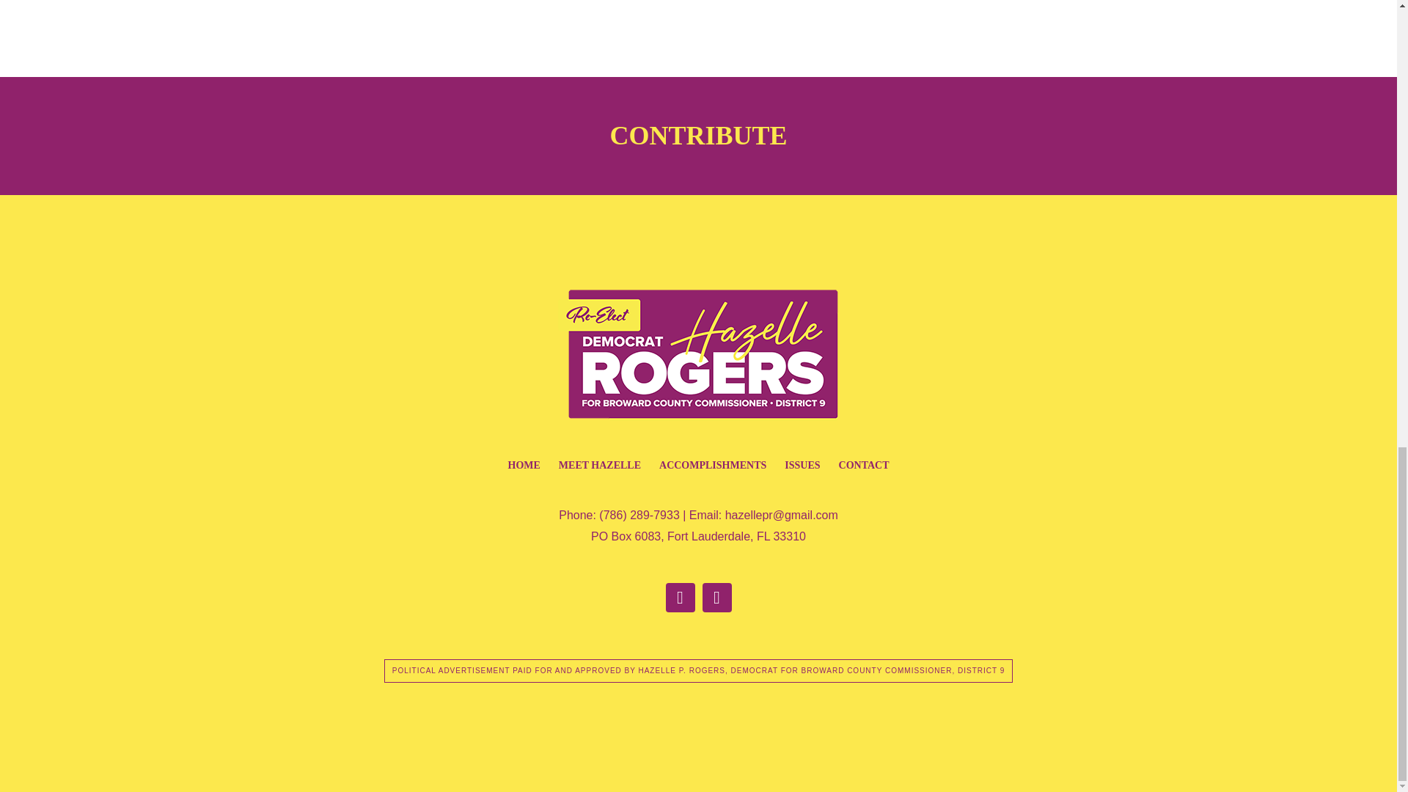 Image resolution: width=1408 pixels, height=792 pixels. What do you see at coordinates (523, 465) in the screenshot?
I see `HOME` at bounding box center [523, 465].